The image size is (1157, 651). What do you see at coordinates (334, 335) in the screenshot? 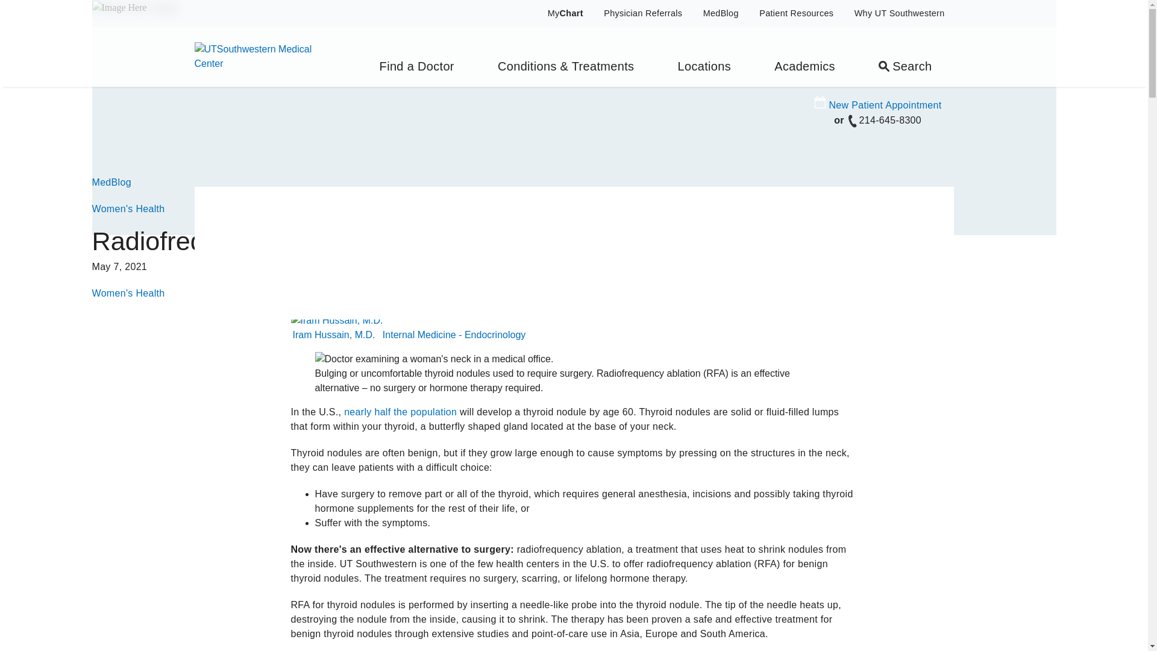
I see `Iram Hussain, M.D.` at bounding box center [334, 335].